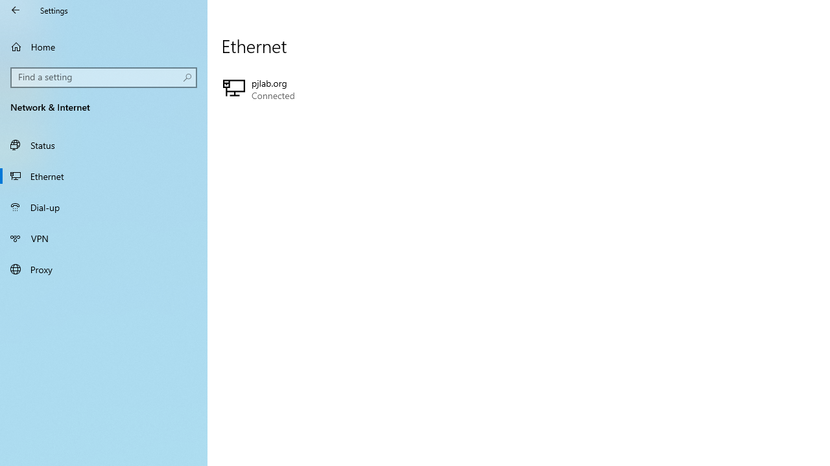  I want to click on Proxy, so click(104, 269).